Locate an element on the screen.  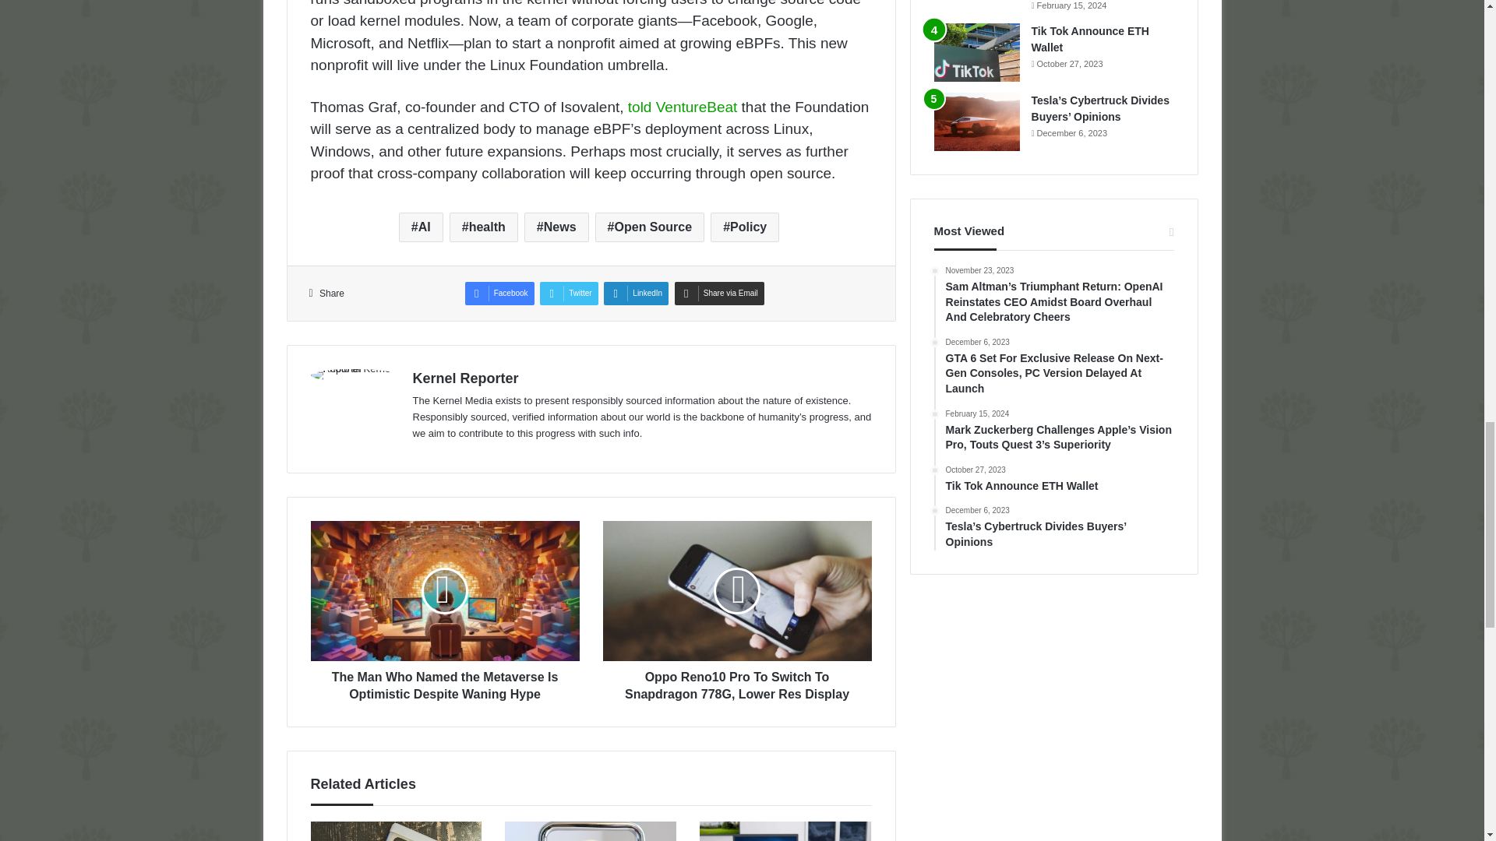
Facebook is located at coordinates (499, 293).